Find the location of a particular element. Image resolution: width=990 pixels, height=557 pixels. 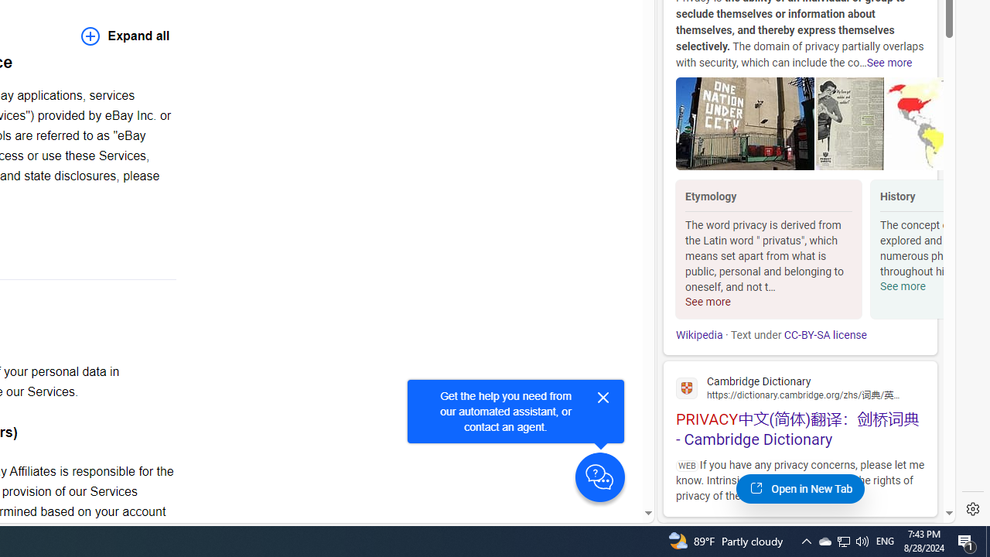

Global web icon is located at coordinates (687, 388).